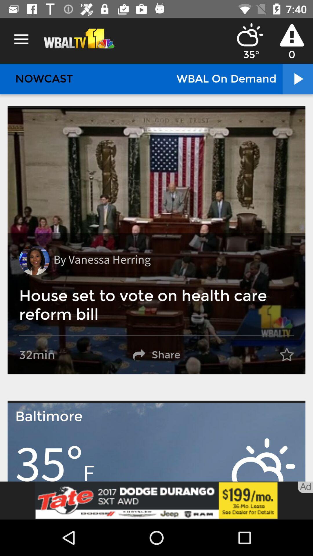 This screenshot has width=313, height=556. I want to click on adverisment, so click(156, 500).